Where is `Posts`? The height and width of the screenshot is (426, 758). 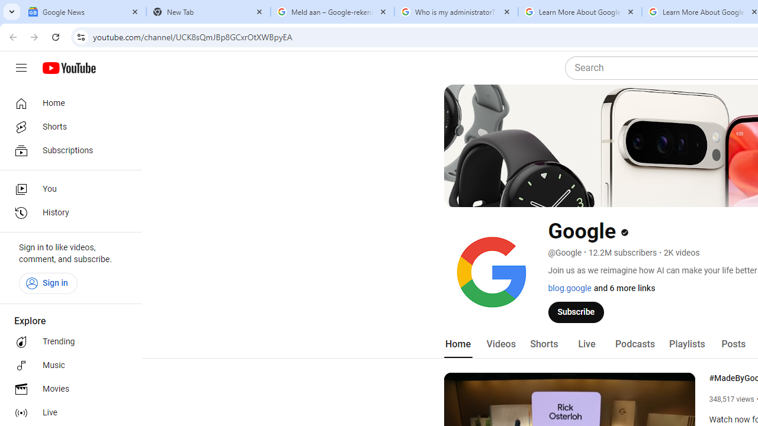
Posts is located at coordinates (733, 344).